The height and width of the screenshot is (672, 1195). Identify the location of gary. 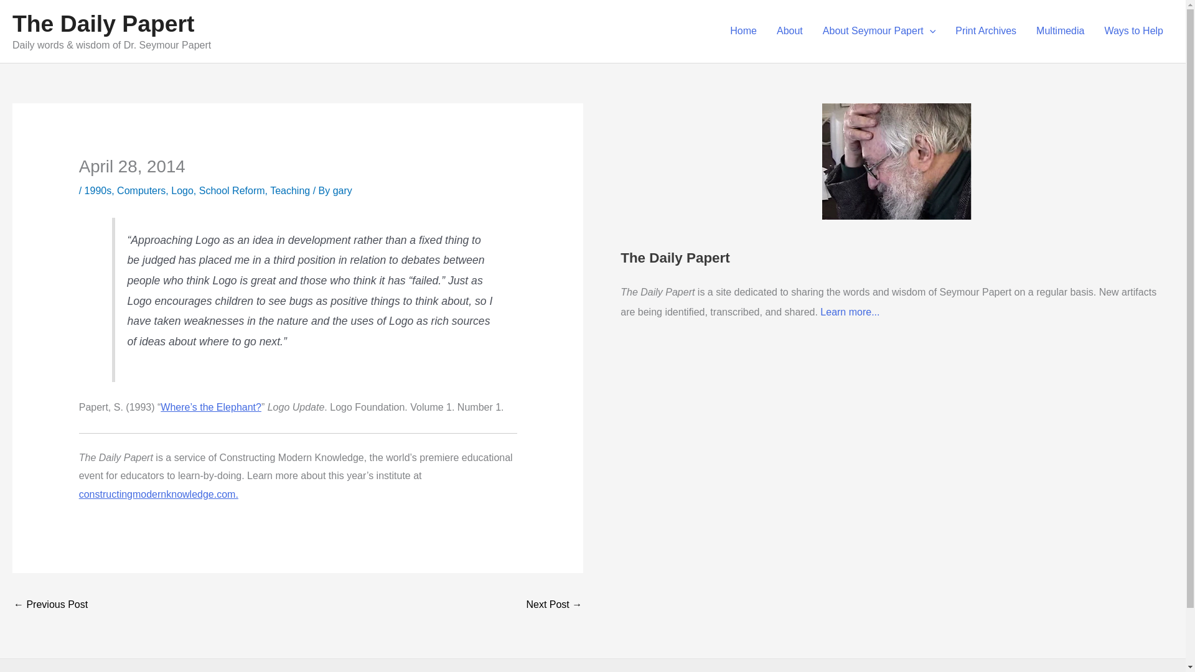
(342, 190).